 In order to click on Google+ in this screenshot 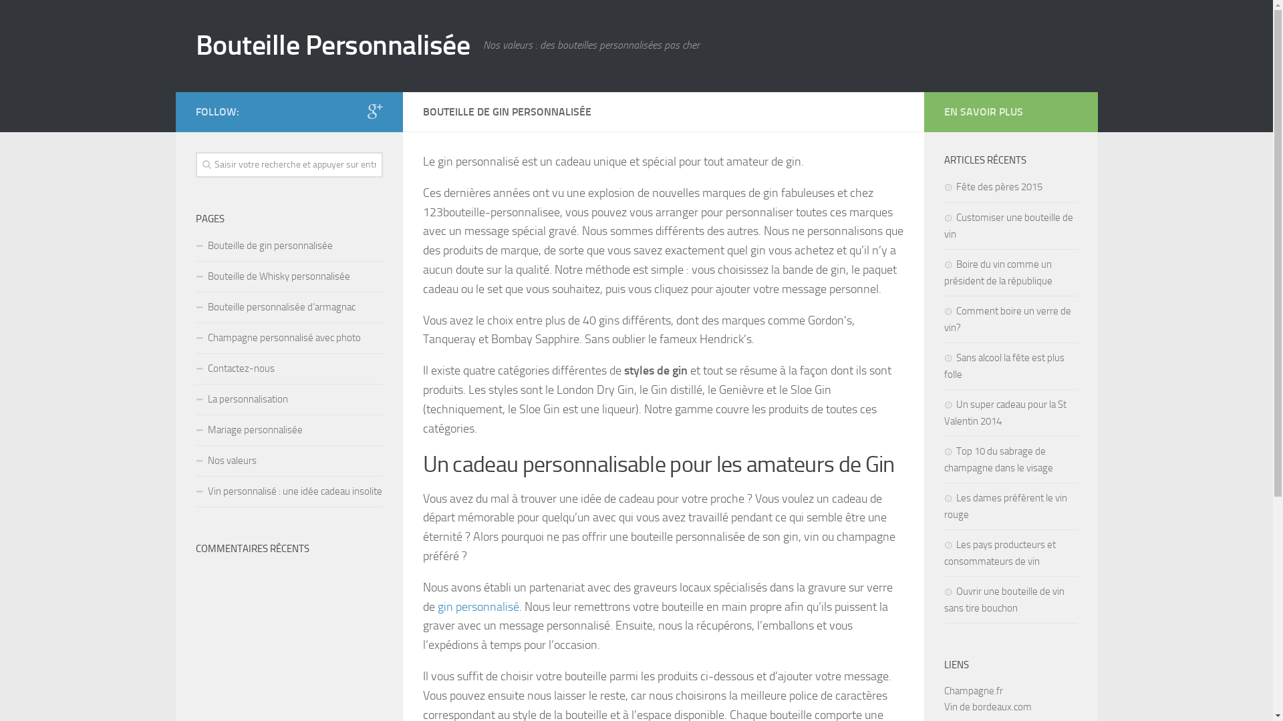, I will do `click(374, 111)`.